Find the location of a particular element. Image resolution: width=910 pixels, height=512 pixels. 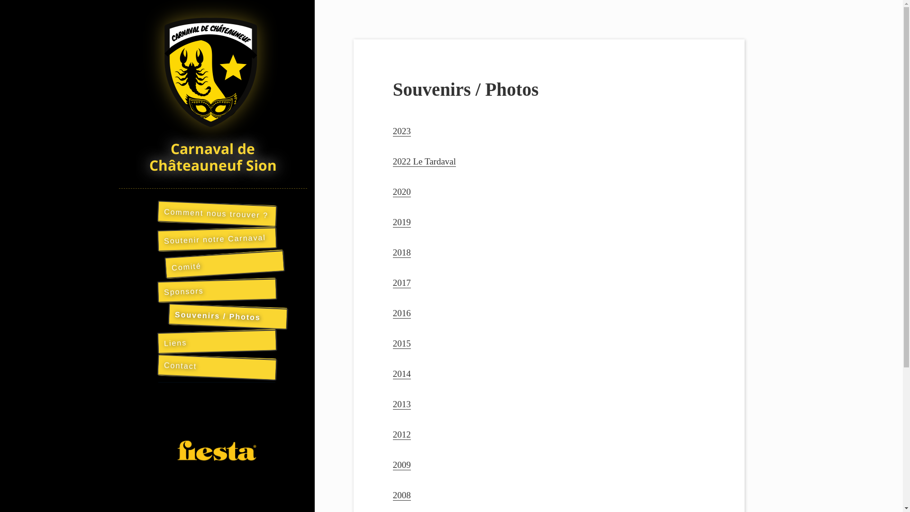

2013 is located at coordinates (402, 404).